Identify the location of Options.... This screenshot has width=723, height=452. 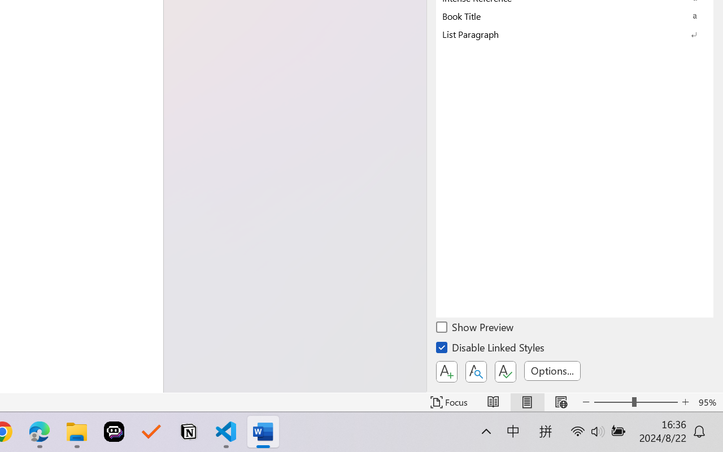
(552, 371).